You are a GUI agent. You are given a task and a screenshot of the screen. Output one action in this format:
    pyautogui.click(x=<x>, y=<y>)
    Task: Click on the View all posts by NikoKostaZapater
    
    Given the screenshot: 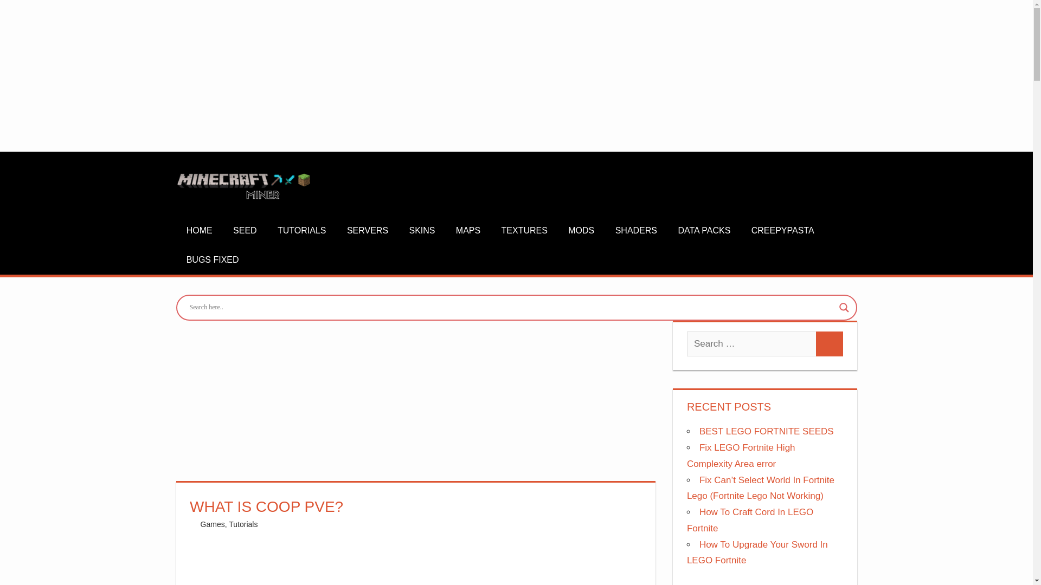 What is the action you would take?
    pyautogui.click(x=231, y=524)
    